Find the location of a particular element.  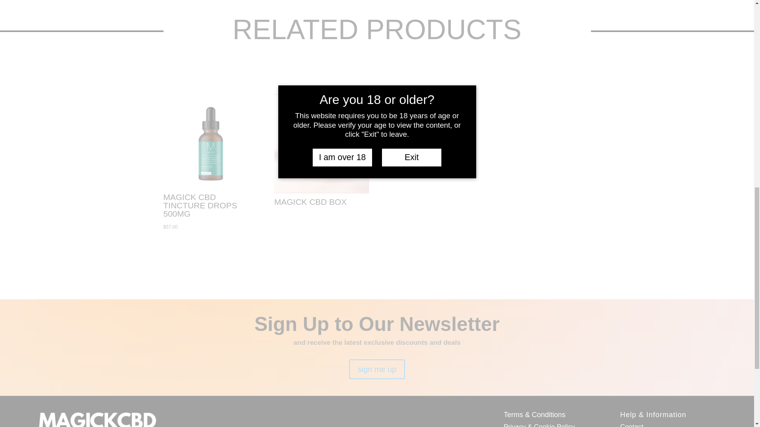

Contact is located at coordinates (632, 425).